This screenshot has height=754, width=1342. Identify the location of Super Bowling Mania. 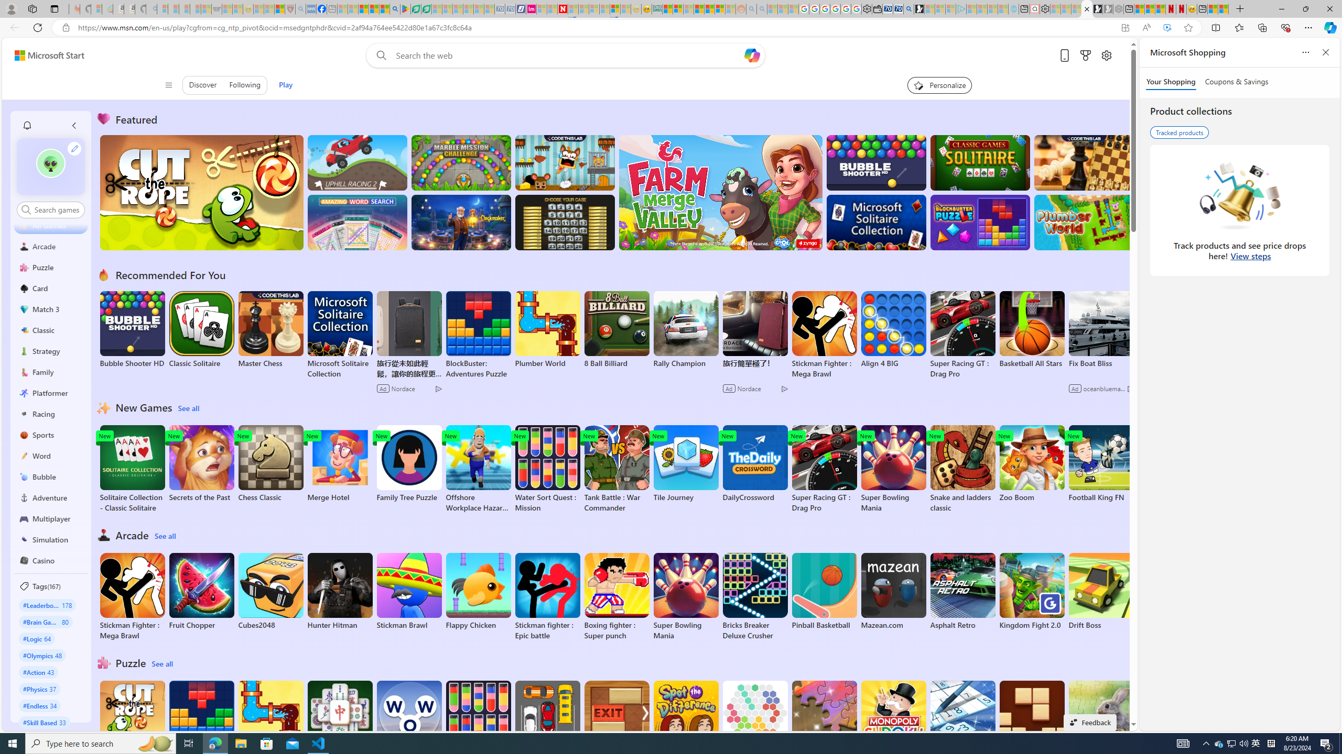
(686, 597).